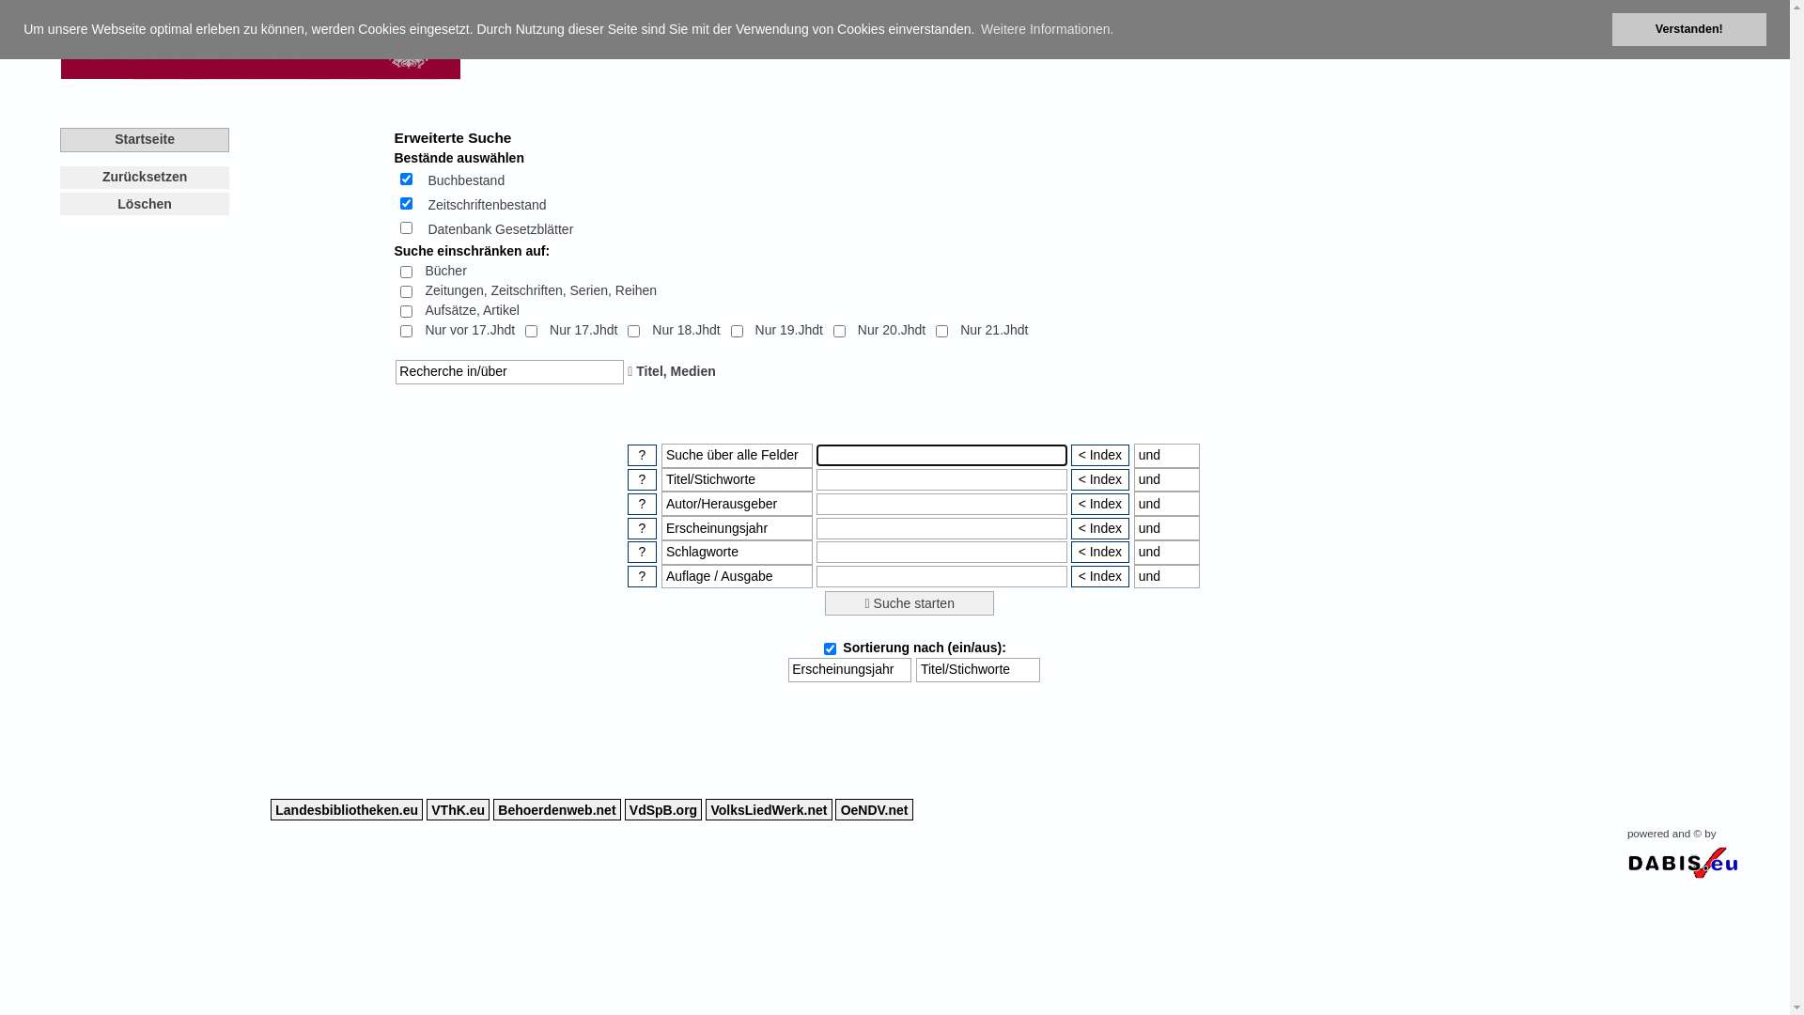 Image resolution: width=1804 pixels, height=1015 pixels. I want to click on < Index, so click(1100, 455).